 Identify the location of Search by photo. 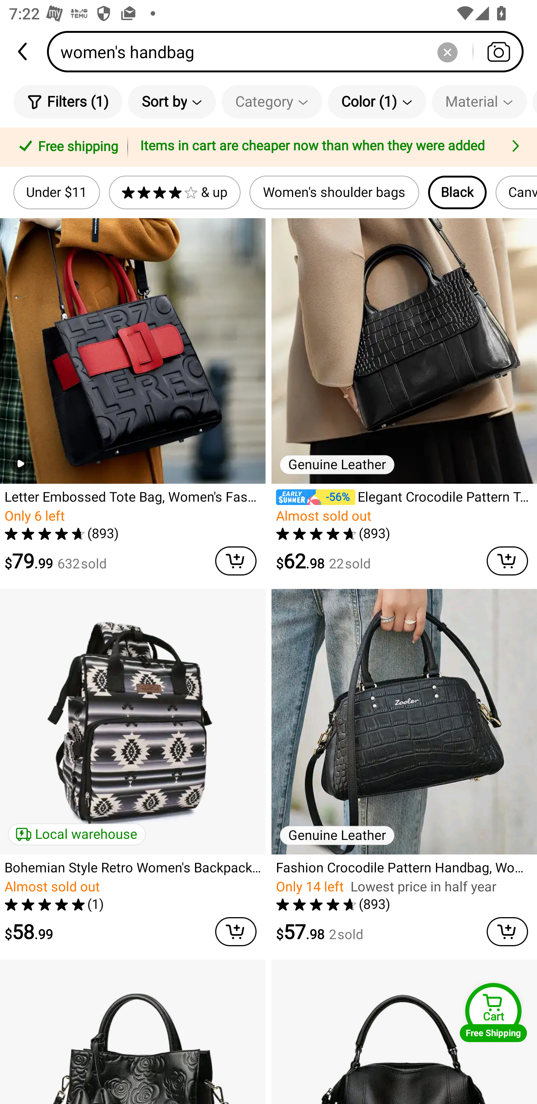
(498, 51).